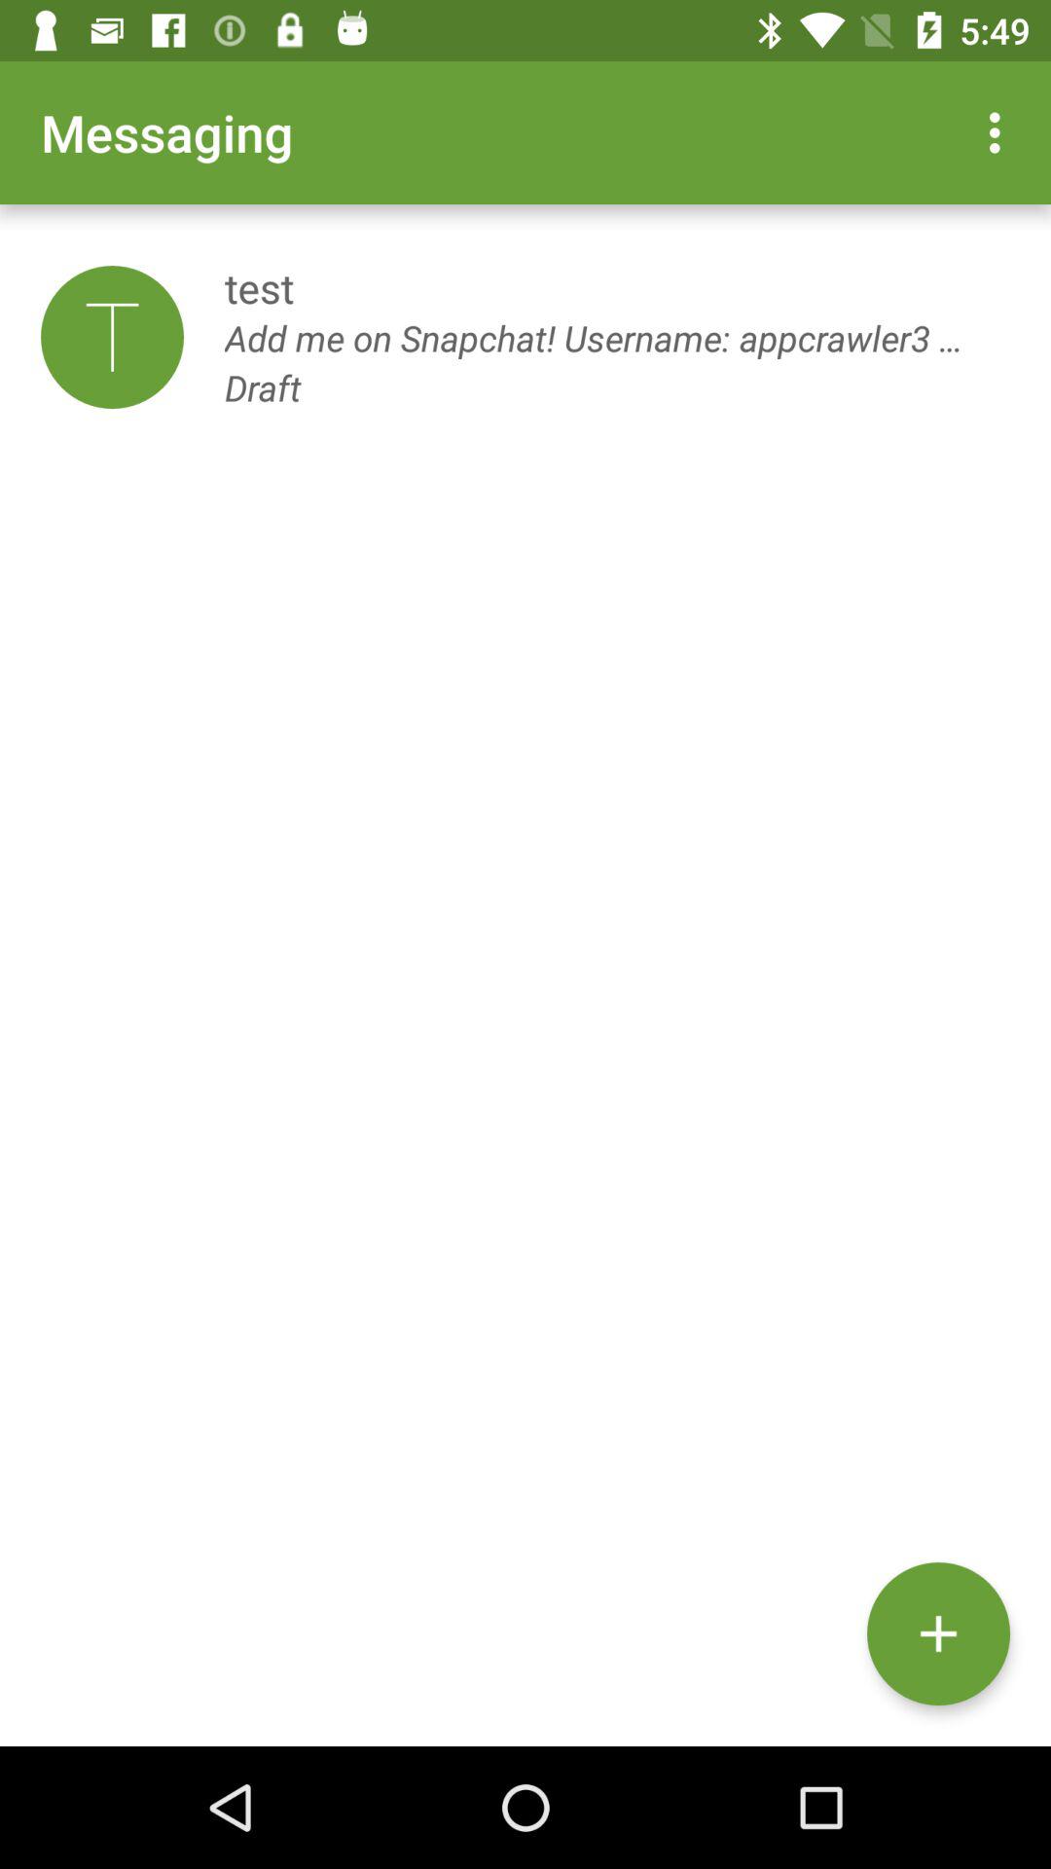 This screenshot has width=1051, height=1869. Describe the element at coordinates (1000, 132) in the screenshot. I see `turn off the item above the test` at that location.